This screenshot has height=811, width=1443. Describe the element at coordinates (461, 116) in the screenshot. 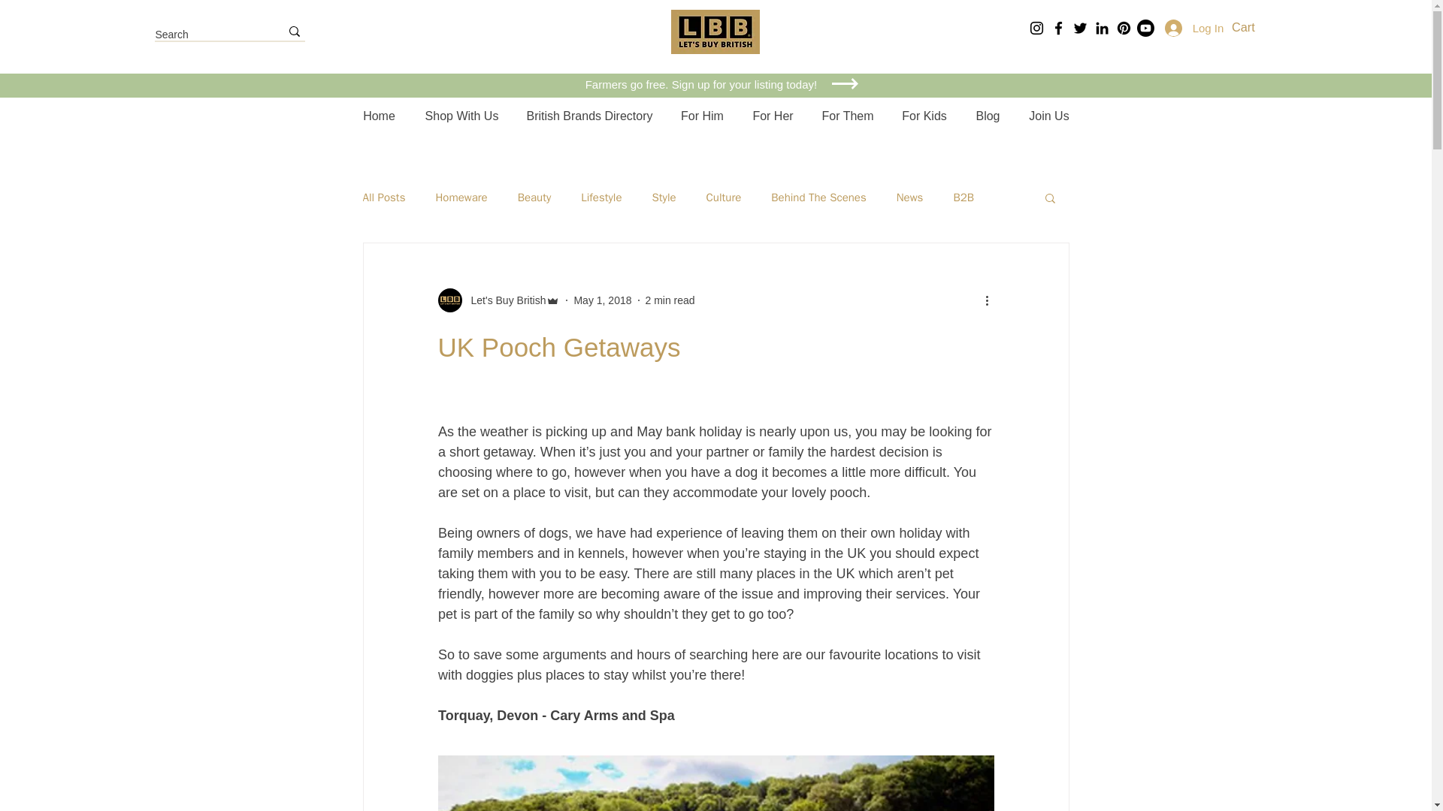

I see `Shop With Us` at that location.